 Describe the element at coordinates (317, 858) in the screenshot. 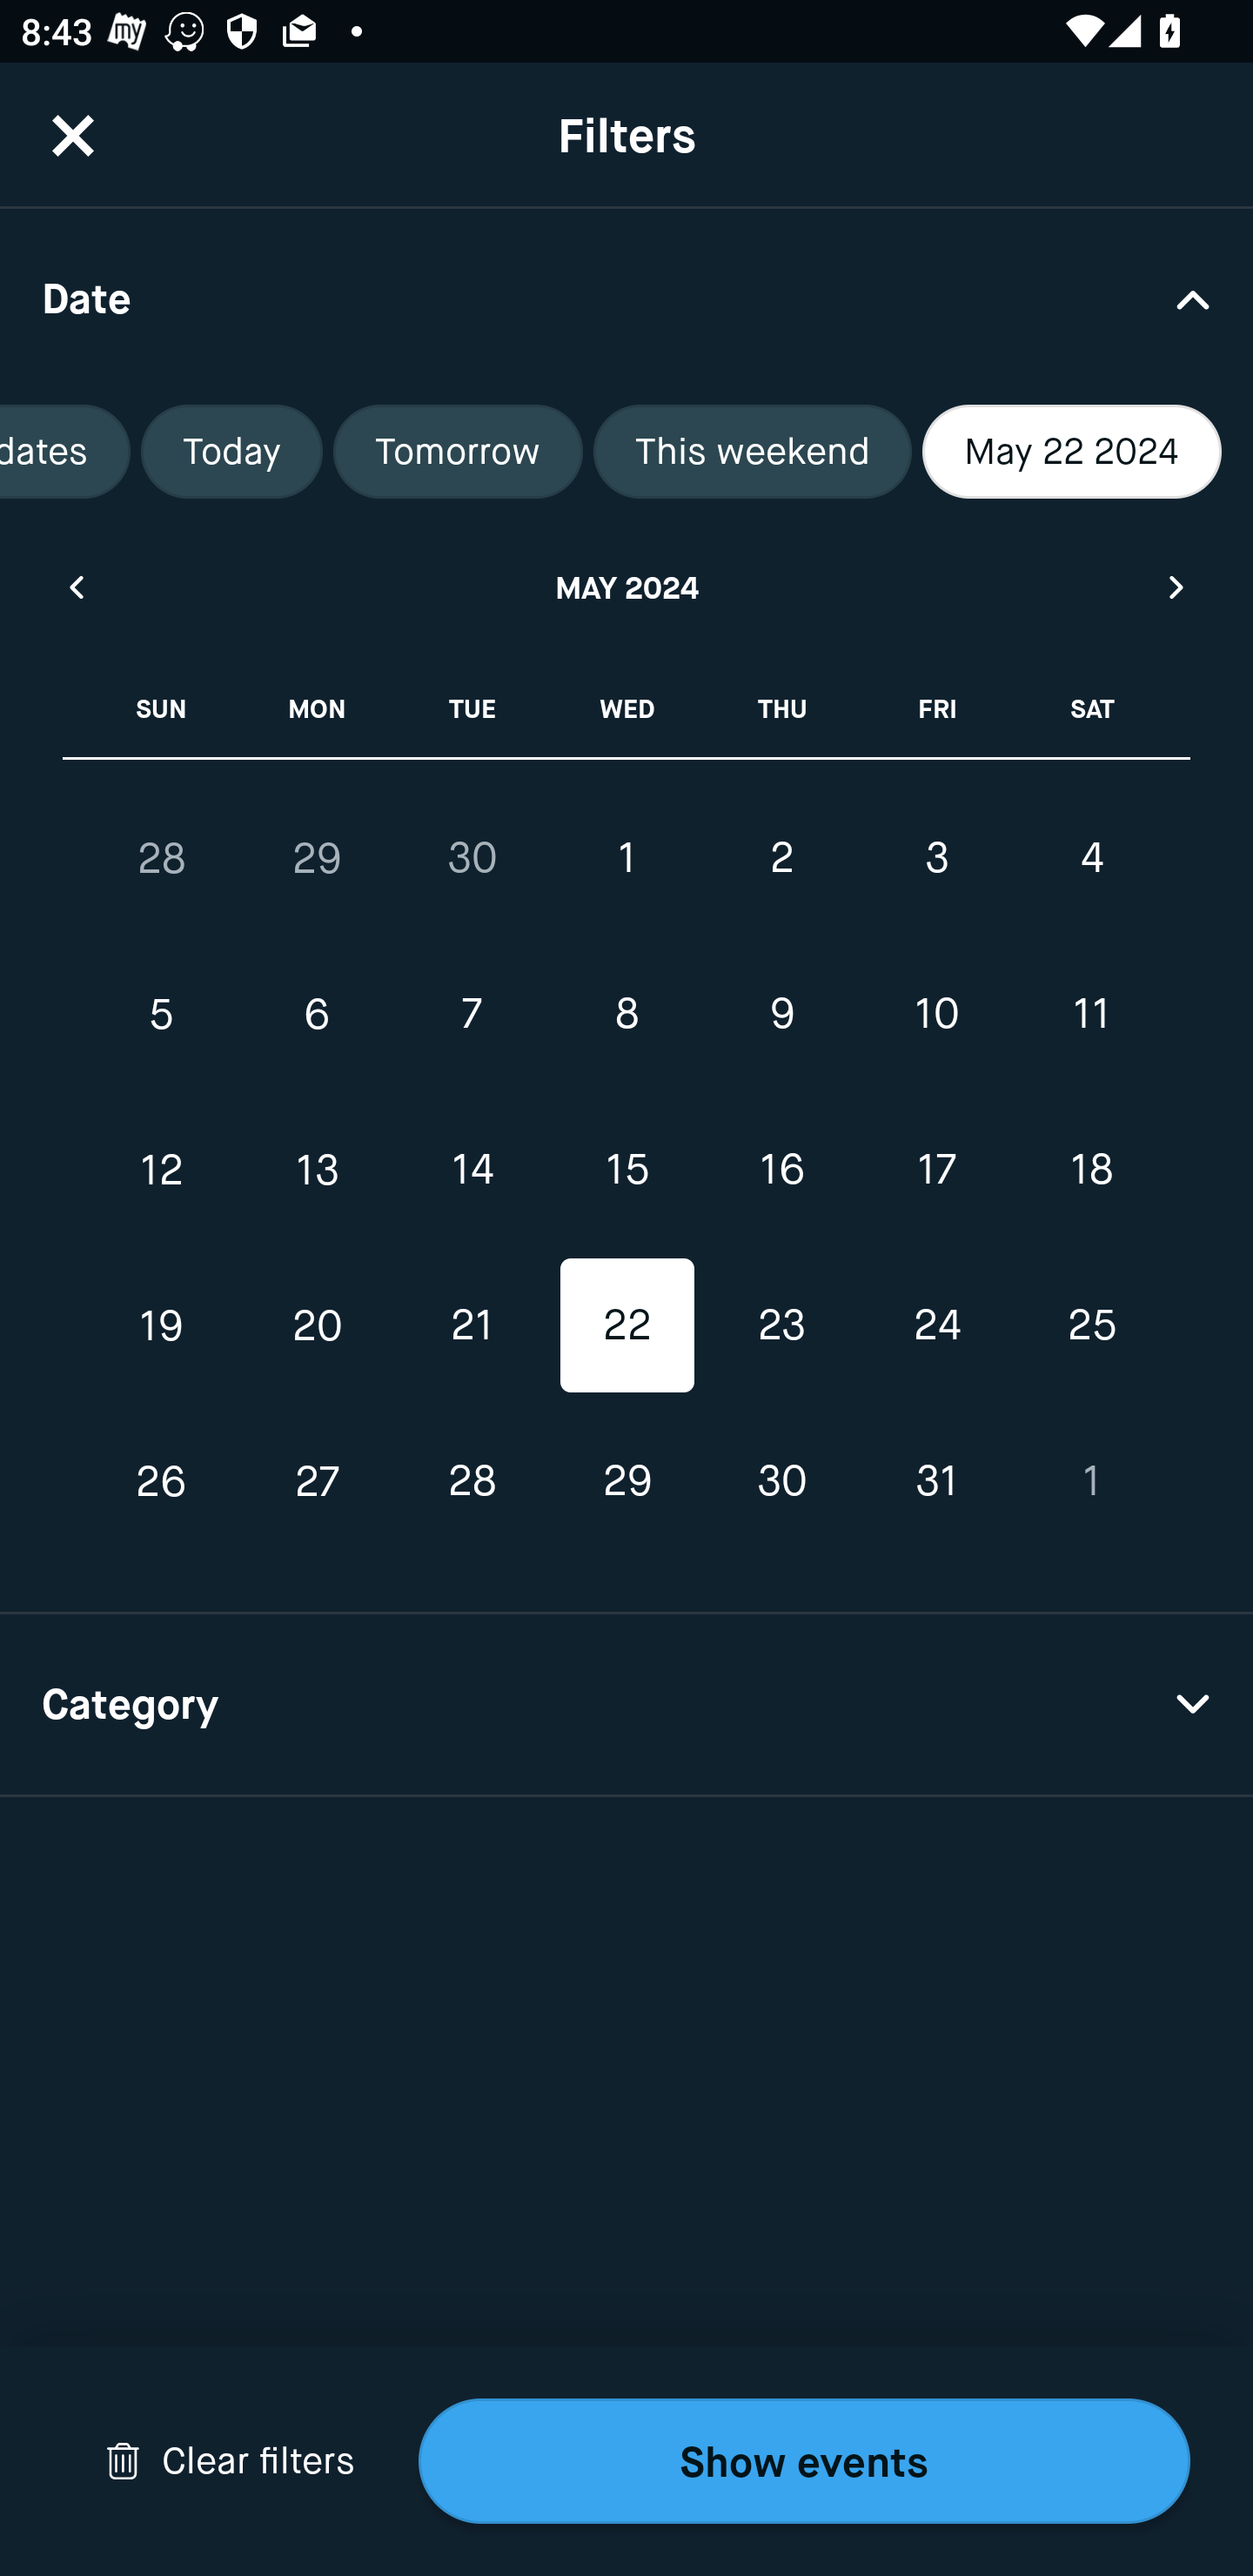

I see `29` at that location.